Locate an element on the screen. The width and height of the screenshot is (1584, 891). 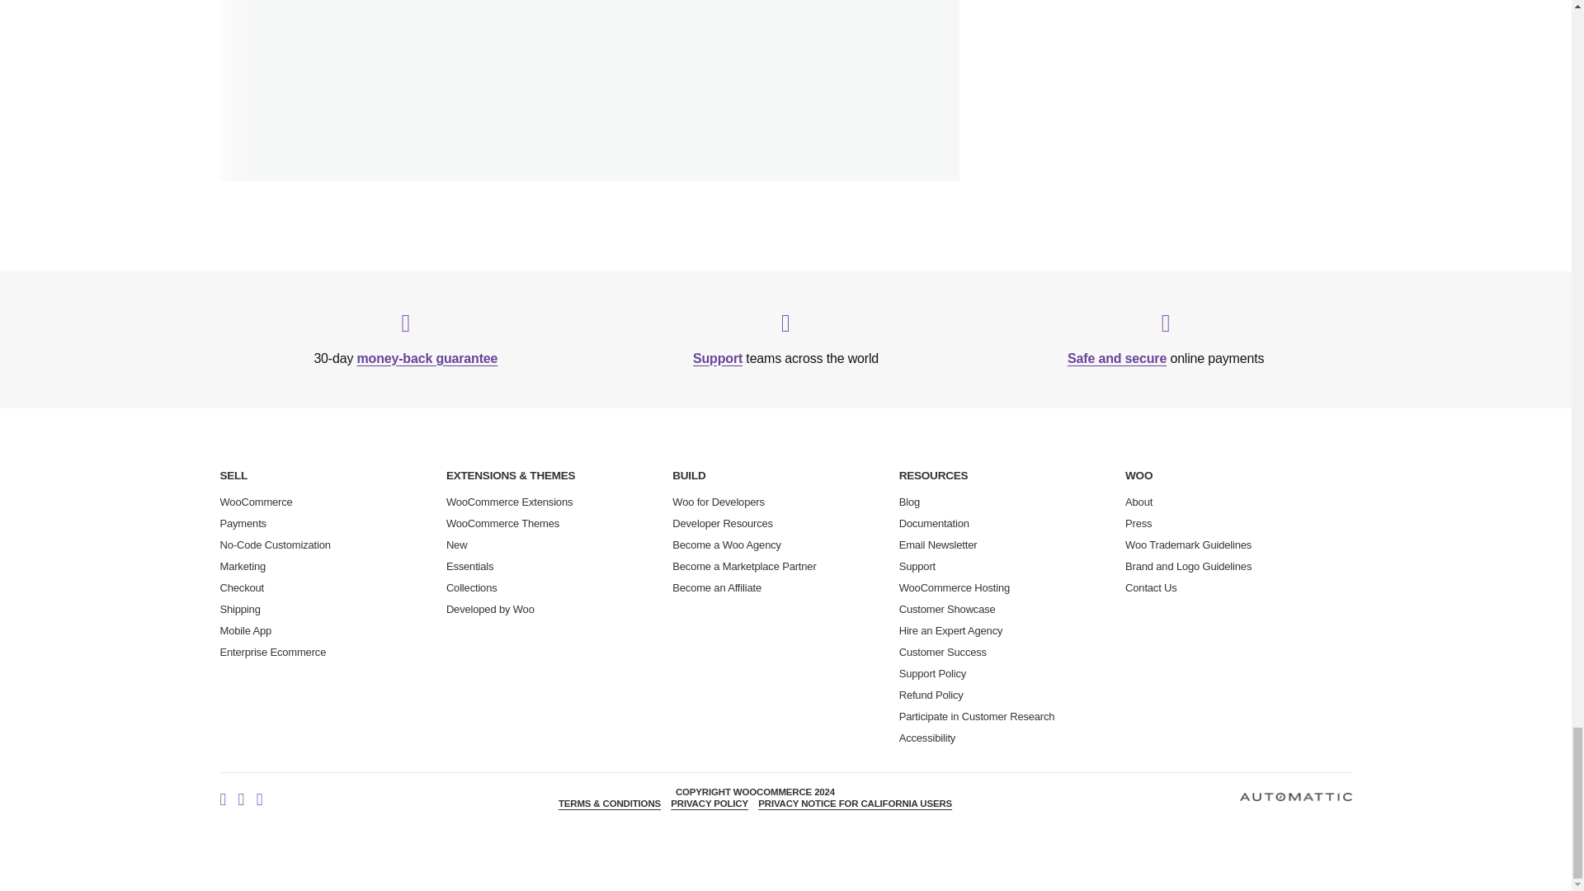
WooCommerce is located at coordinates (256, 502).